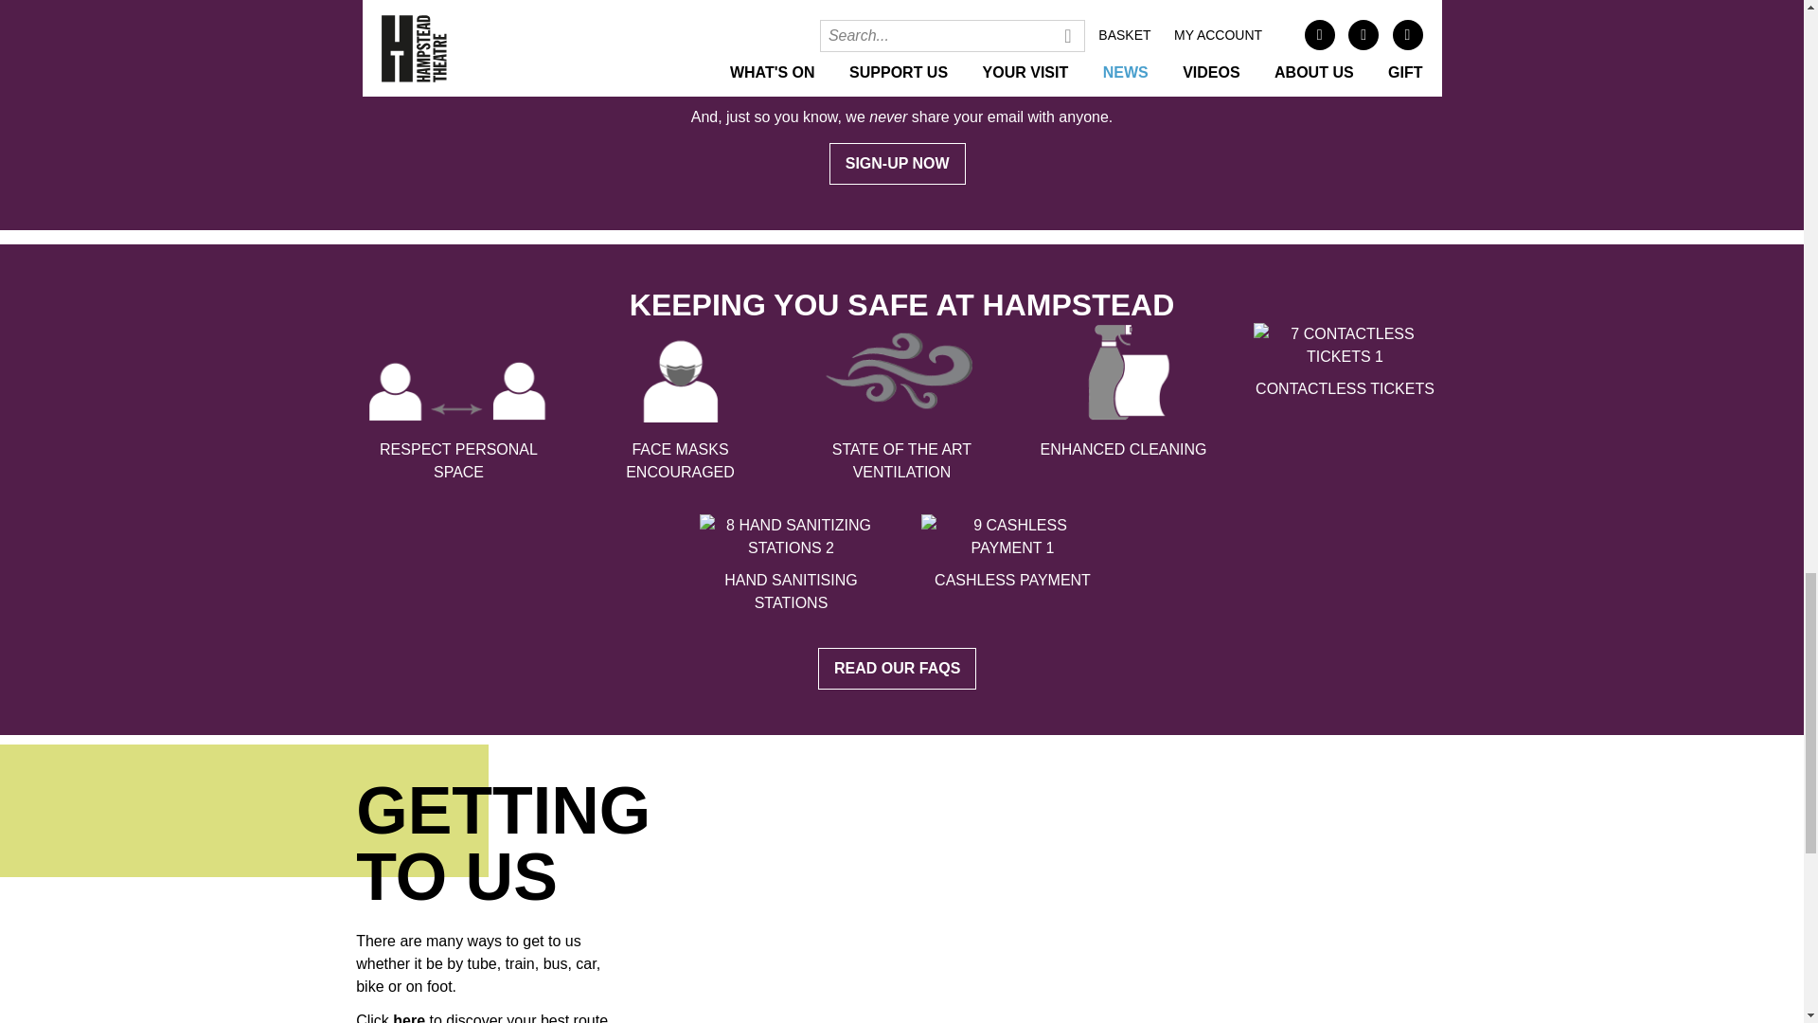 This screenshot has width=1818, height=1023. Describe the element at coordinates (409, 1017) in the screenshot. I see `here` at that location.